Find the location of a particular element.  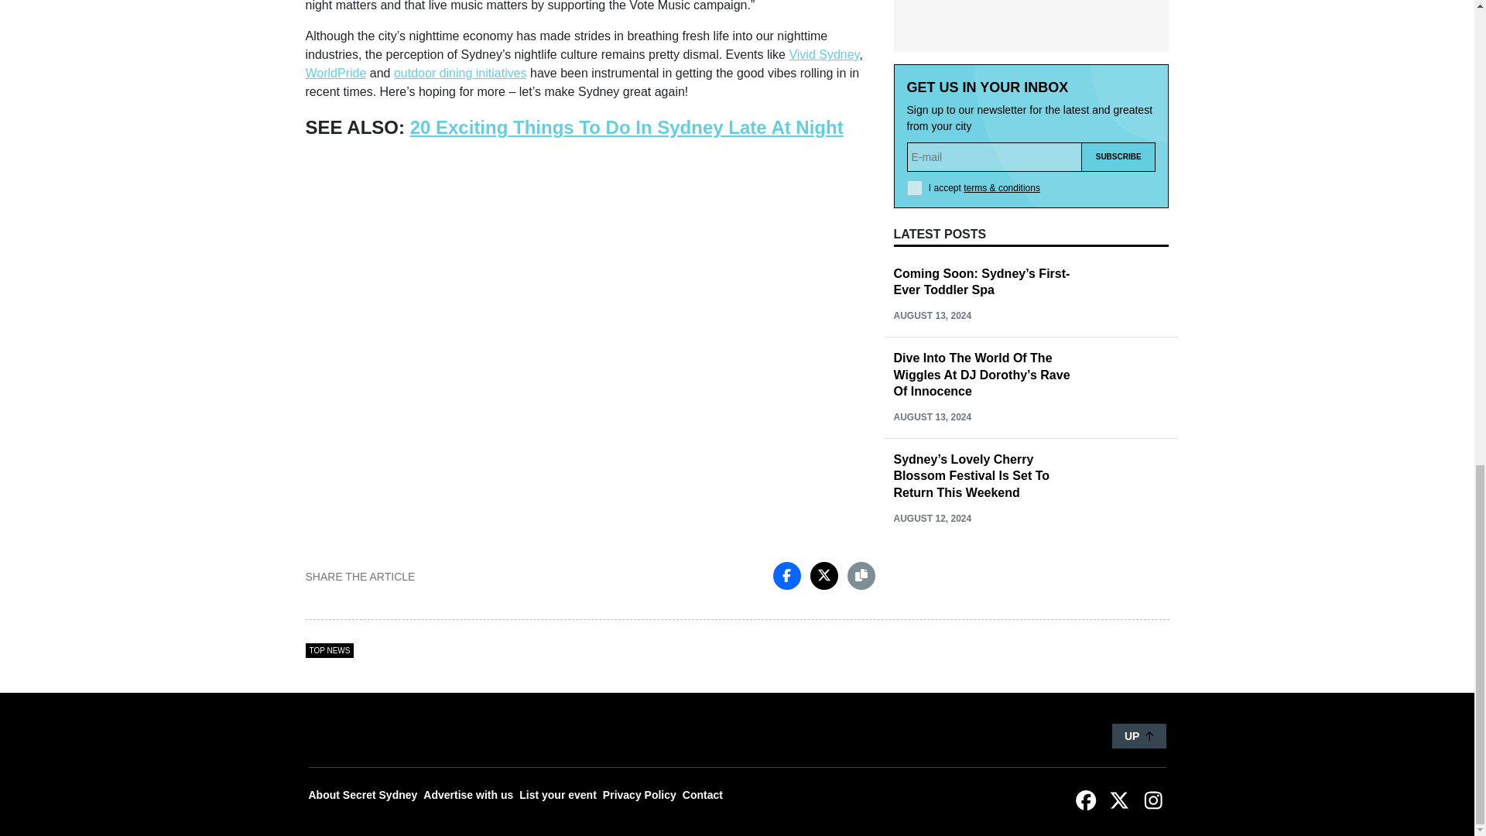

AUGUST 12, 2024 is located at coordinates (932, 519).